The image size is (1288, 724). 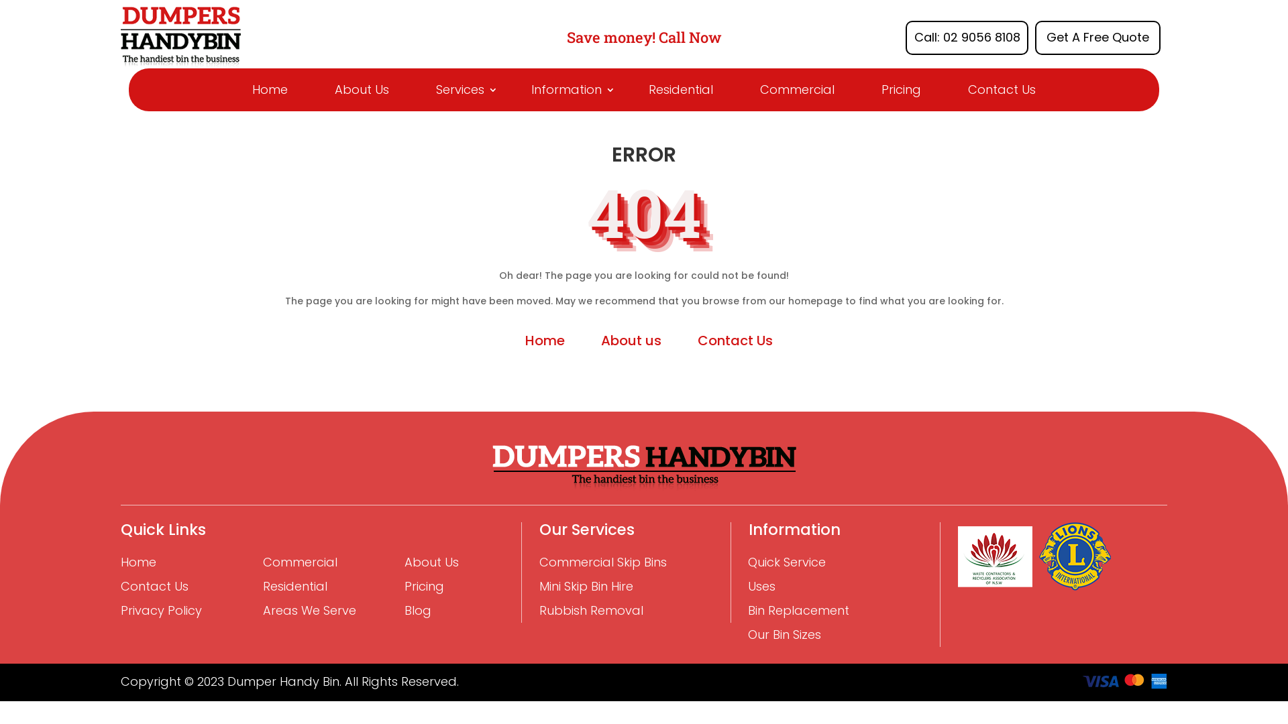 What do you see at coordinates (735, 341) in the screenshot?
I see `Contact Us` at bounding box center [735, 341].